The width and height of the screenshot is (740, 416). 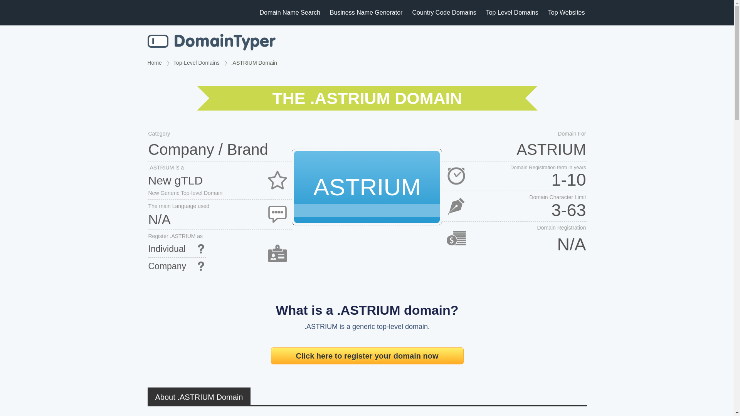 What do you see at coordinates (512, 12) in the screenshot?
I see `Top Level Domains` at bounding box center [512, 12].